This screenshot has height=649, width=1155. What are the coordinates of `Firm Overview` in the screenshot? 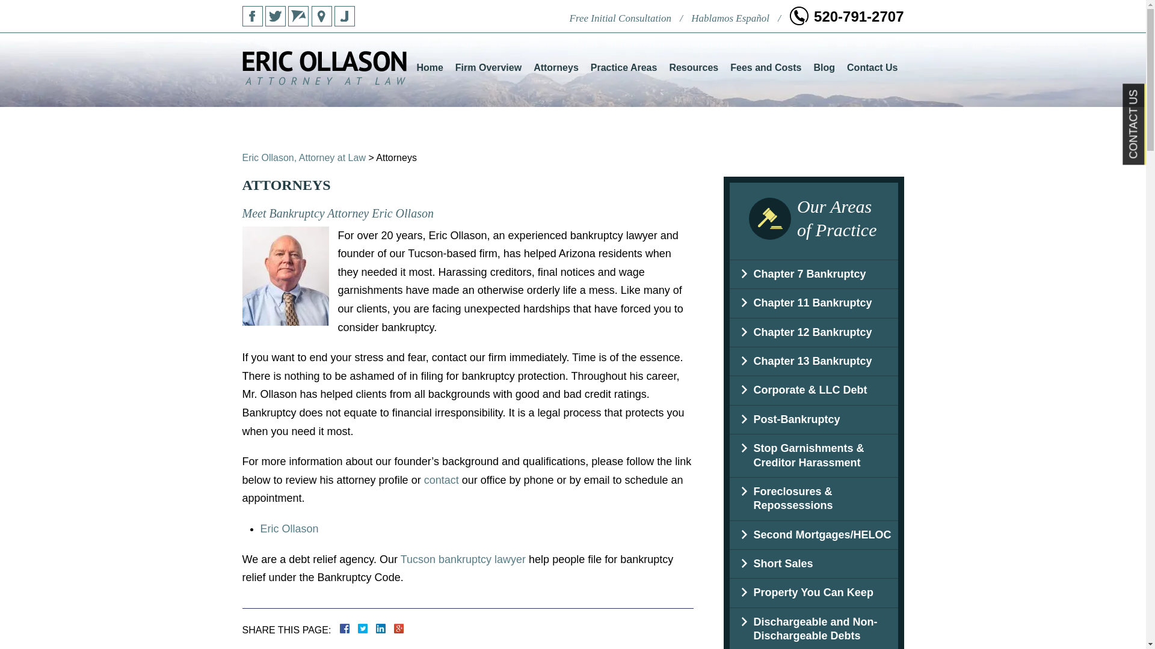 It's located at (488, 68).